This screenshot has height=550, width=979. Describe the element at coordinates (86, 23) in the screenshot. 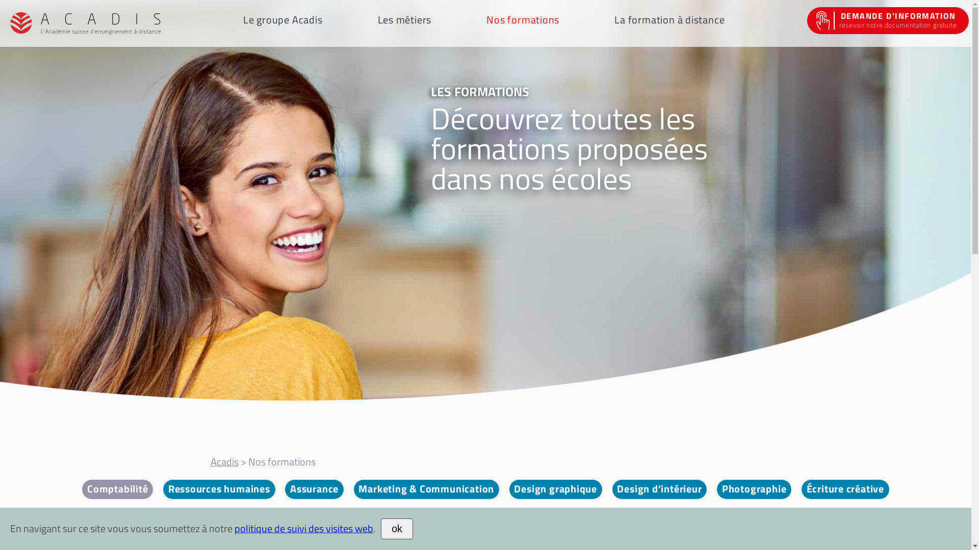

I see `Accueil` at that location.